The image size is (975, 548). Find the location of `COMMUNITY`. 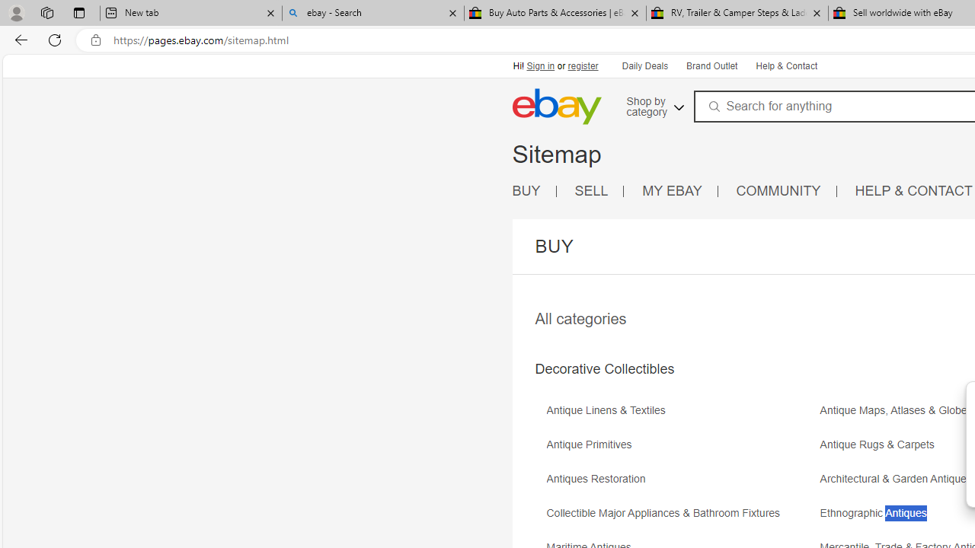

COMMUNITY is located at coordinates (778, 190).